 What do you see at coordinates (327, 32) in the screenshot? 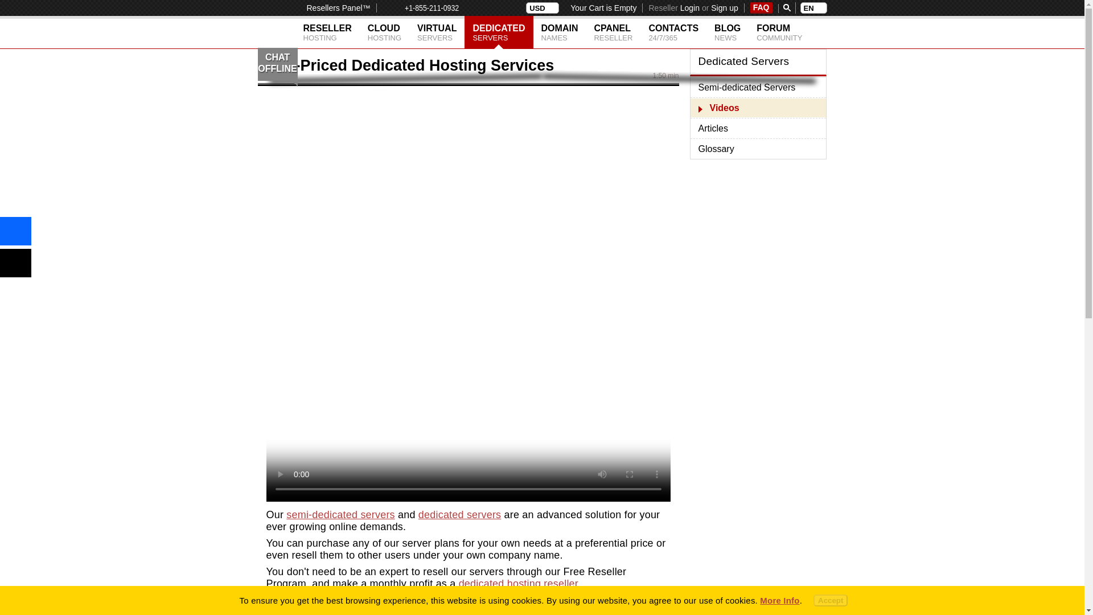
I see `Reseller Hosting` at bounding box center [327, 32].